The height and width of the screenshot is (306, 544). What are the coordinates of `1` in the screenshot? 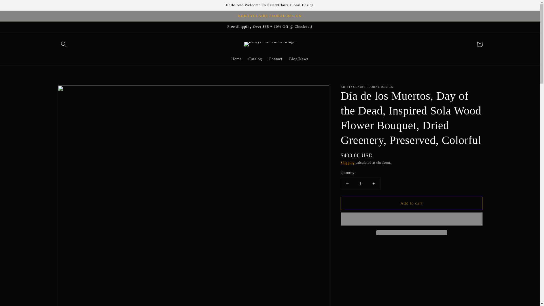 It's located at (360, 183).